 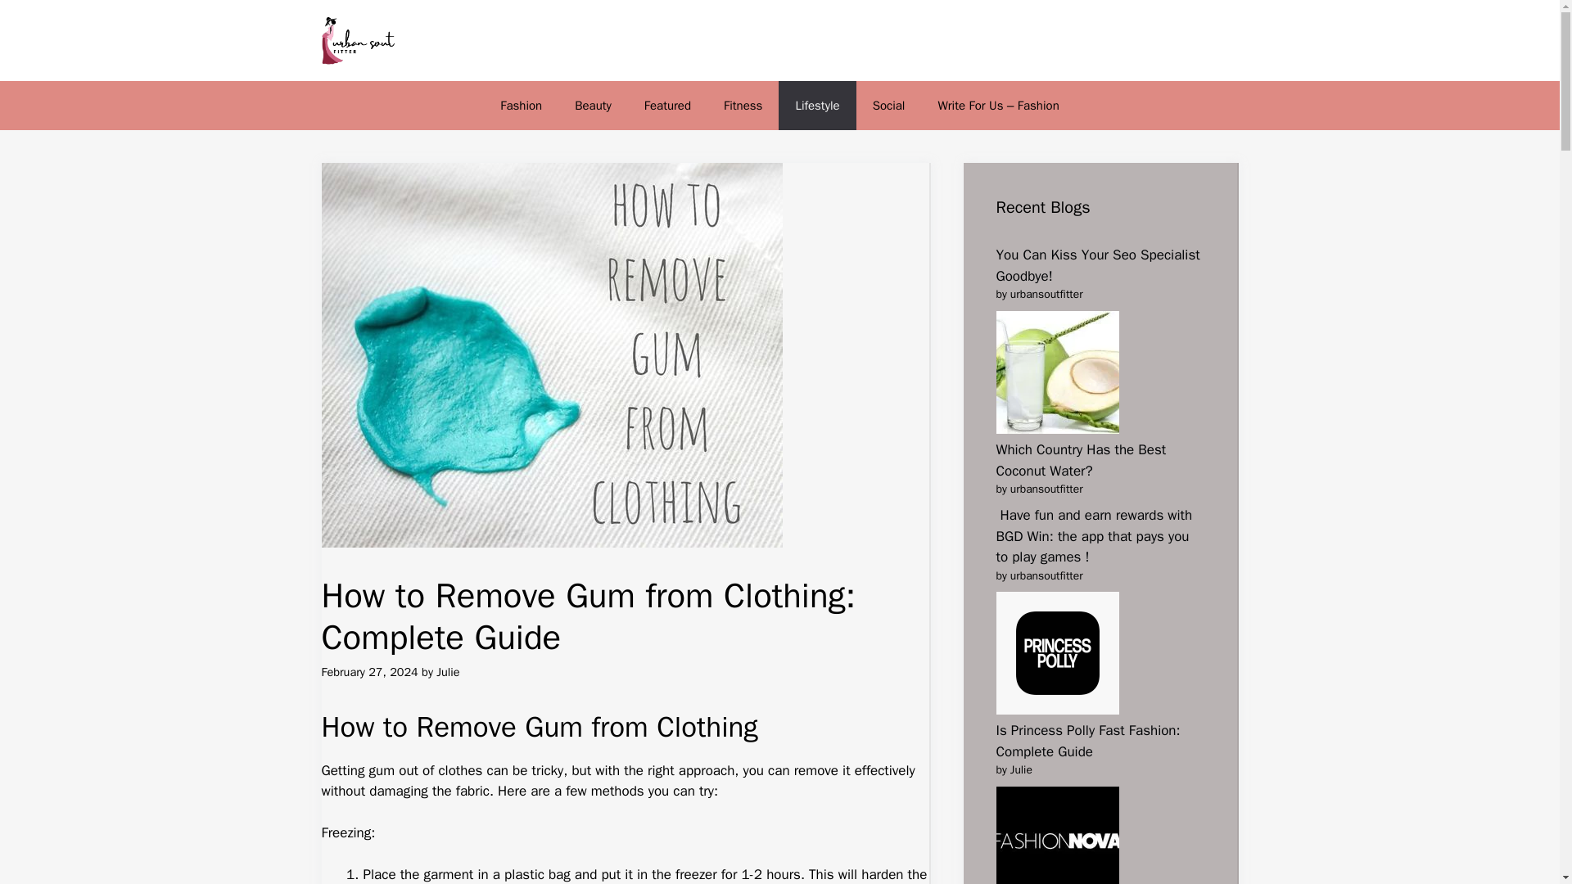 I want to click on Which Country Has the Best Coconut Water?, so click(x=1081, y=460).